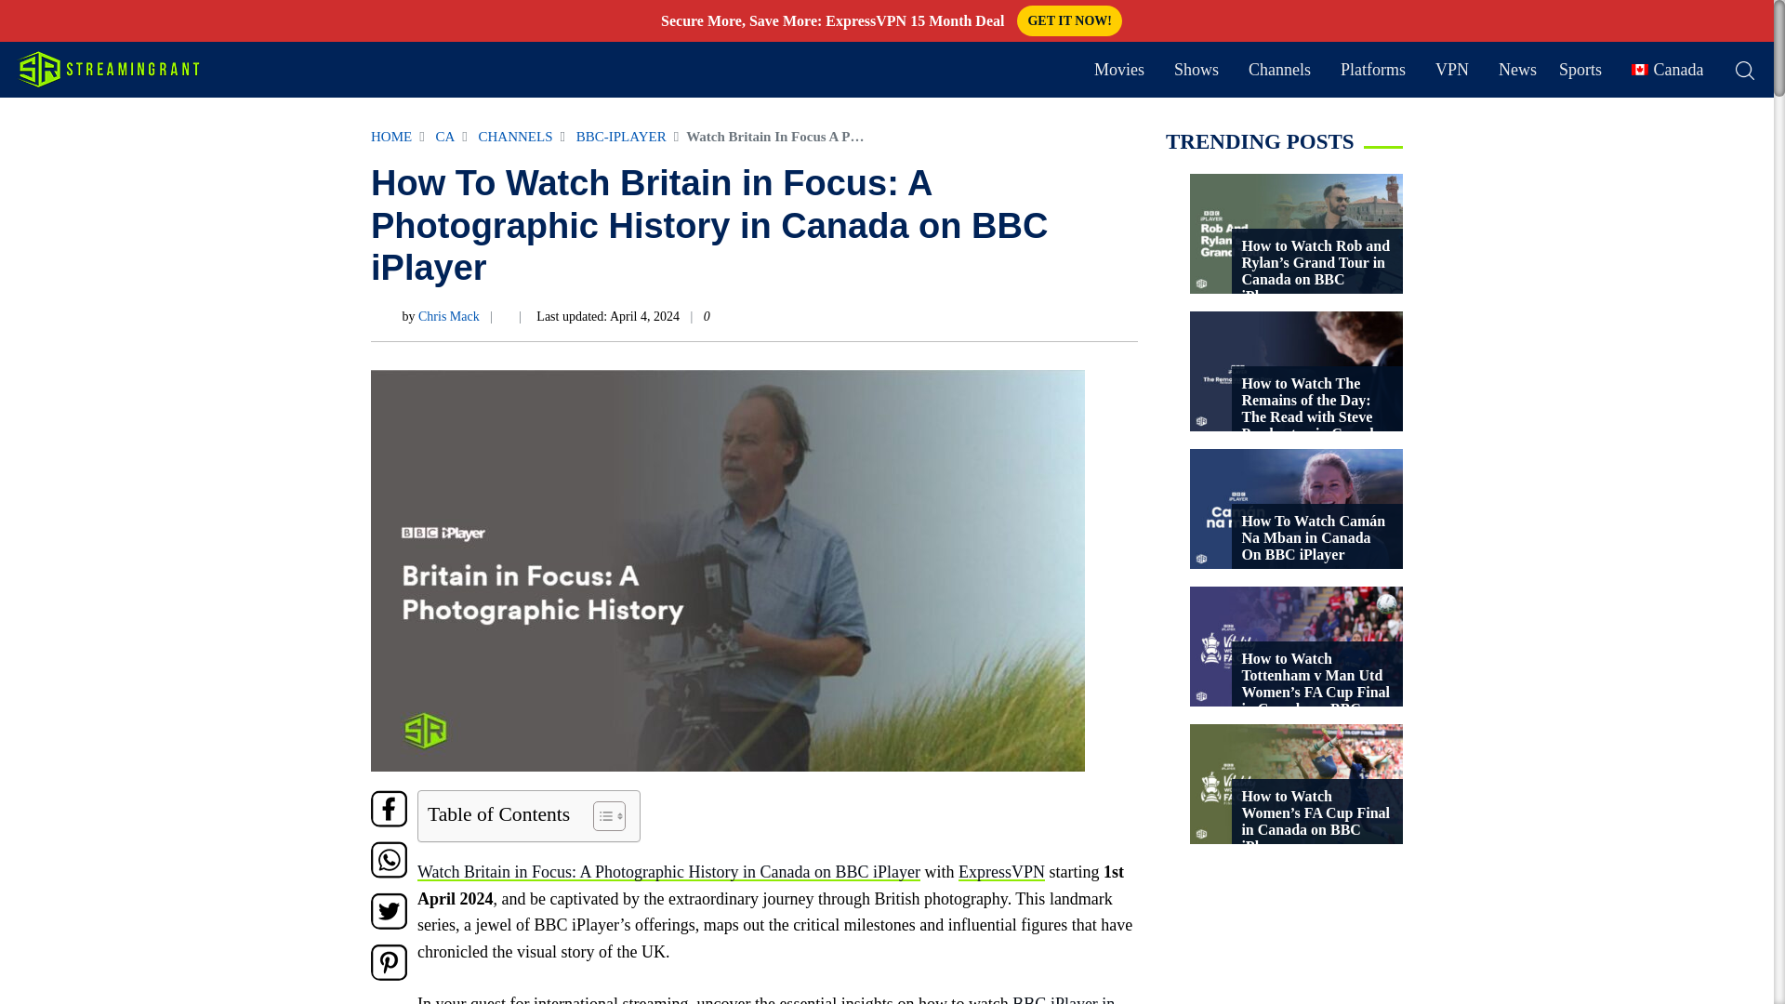  Describe the element at coordinates (1197, 71) in the screenshot. I see `Shows` at that location.